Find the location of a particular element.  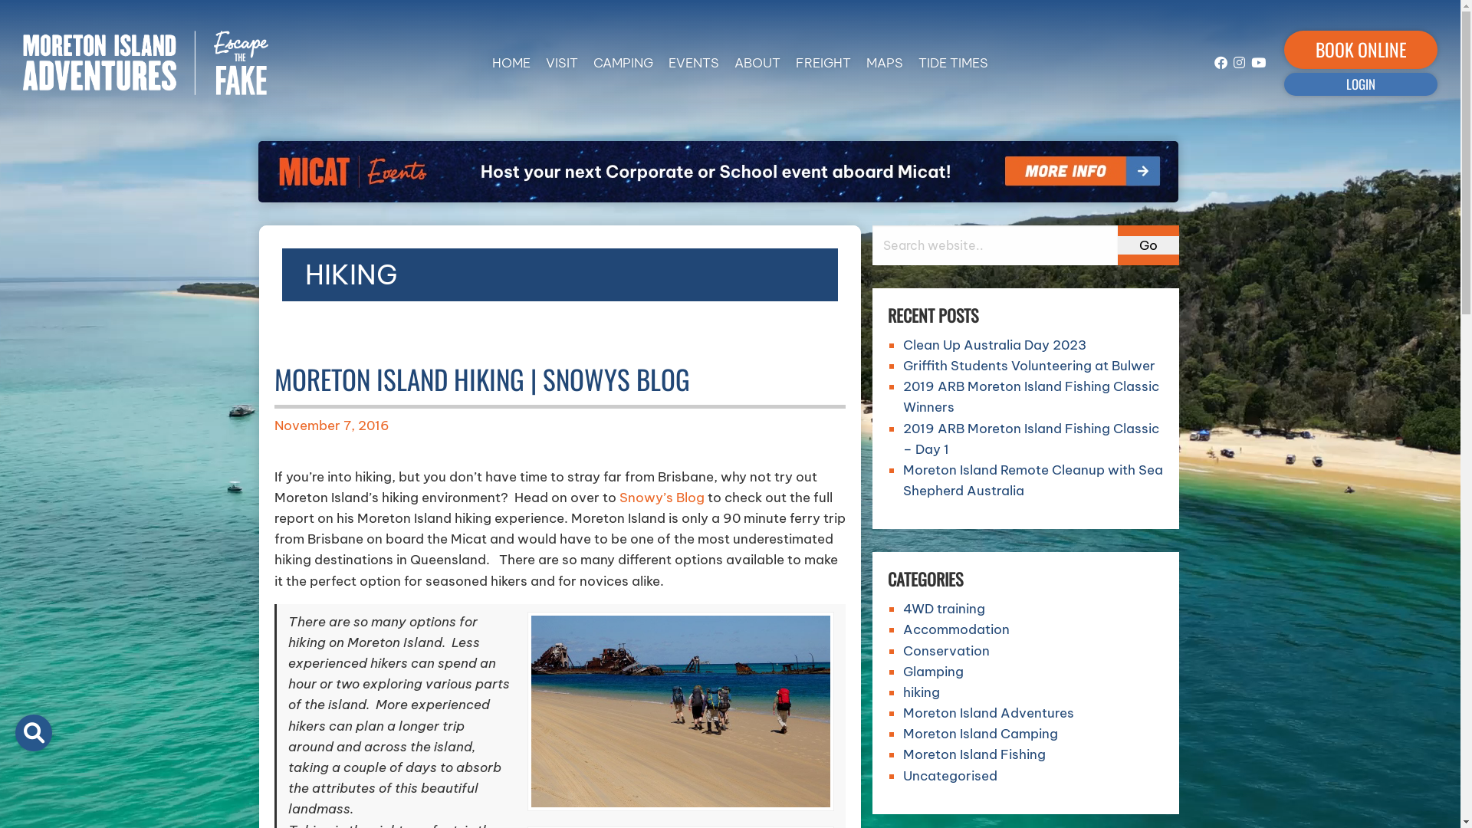

Moreton Island Camping is located at coordinates (981, 734).